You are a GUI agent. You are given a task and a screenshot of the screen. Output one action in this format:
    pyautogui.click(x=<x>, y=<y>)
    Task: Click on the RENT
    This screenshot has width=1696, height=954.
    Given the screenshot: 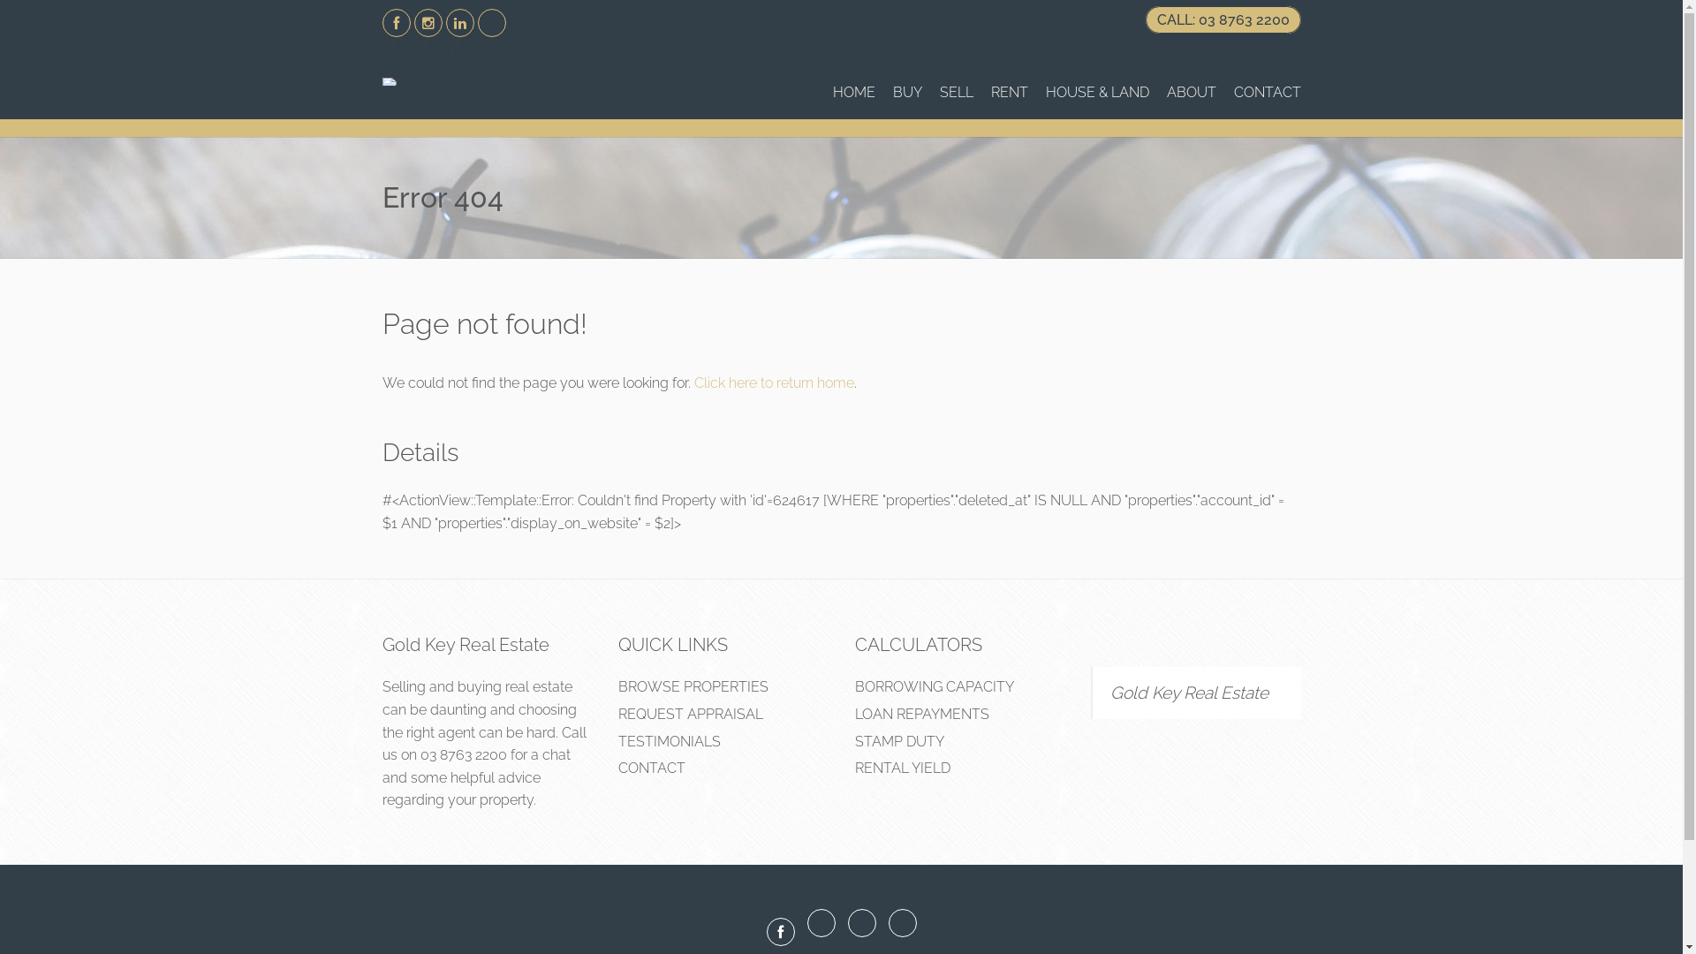 What is the action you would take?
    pyautogui.click(x=1010, y=93)
    